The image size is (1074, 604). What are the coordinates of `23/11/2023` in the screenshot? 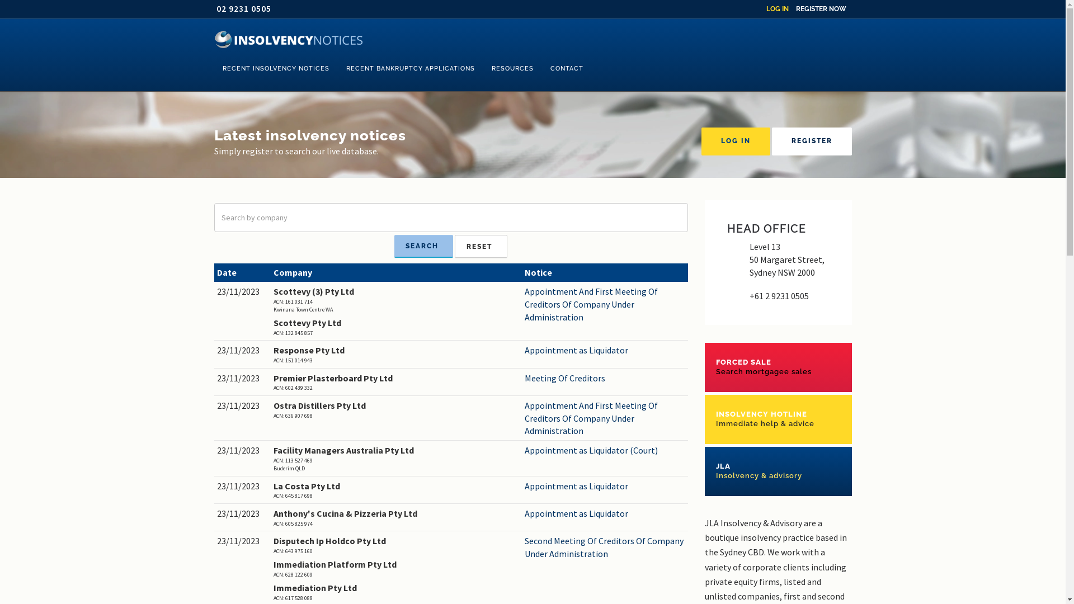 It's located at (243, 513).